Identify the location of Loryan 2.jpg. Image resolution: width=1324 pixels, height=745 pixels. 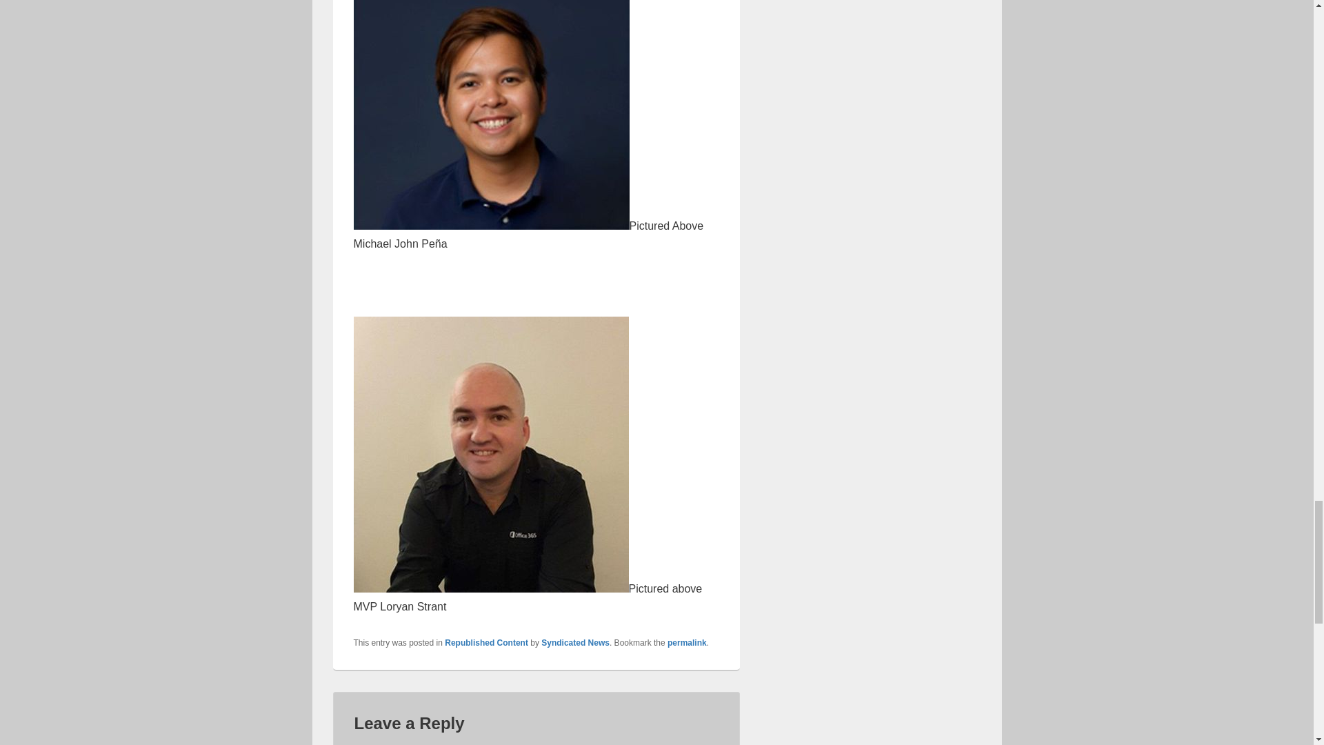
(490, 454).